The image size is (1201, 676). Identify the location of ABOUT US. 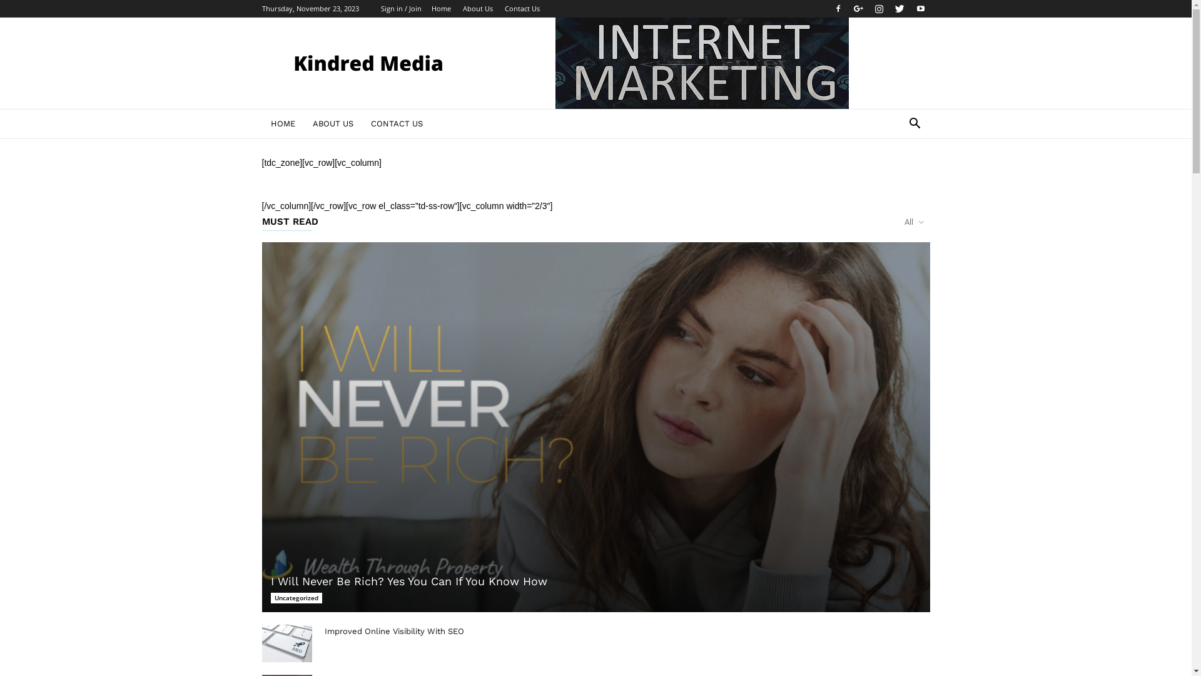
(333, 124).